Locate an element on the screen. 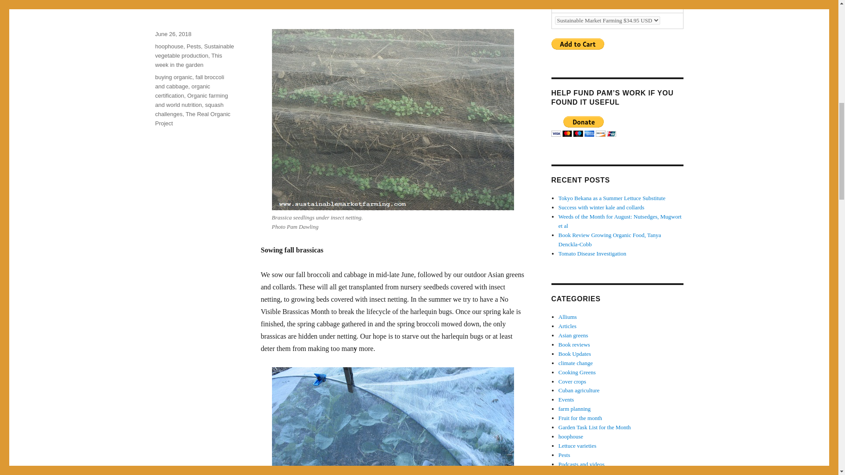 The width and height of the screenshot is (845, 475). Success with winter kale and collards is located at coordinates (601, 208).